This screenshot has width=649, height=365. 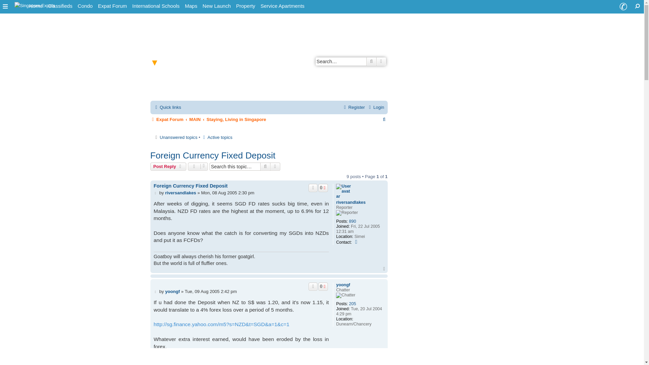 I want to click on Maps, so click(x=191, y=6).